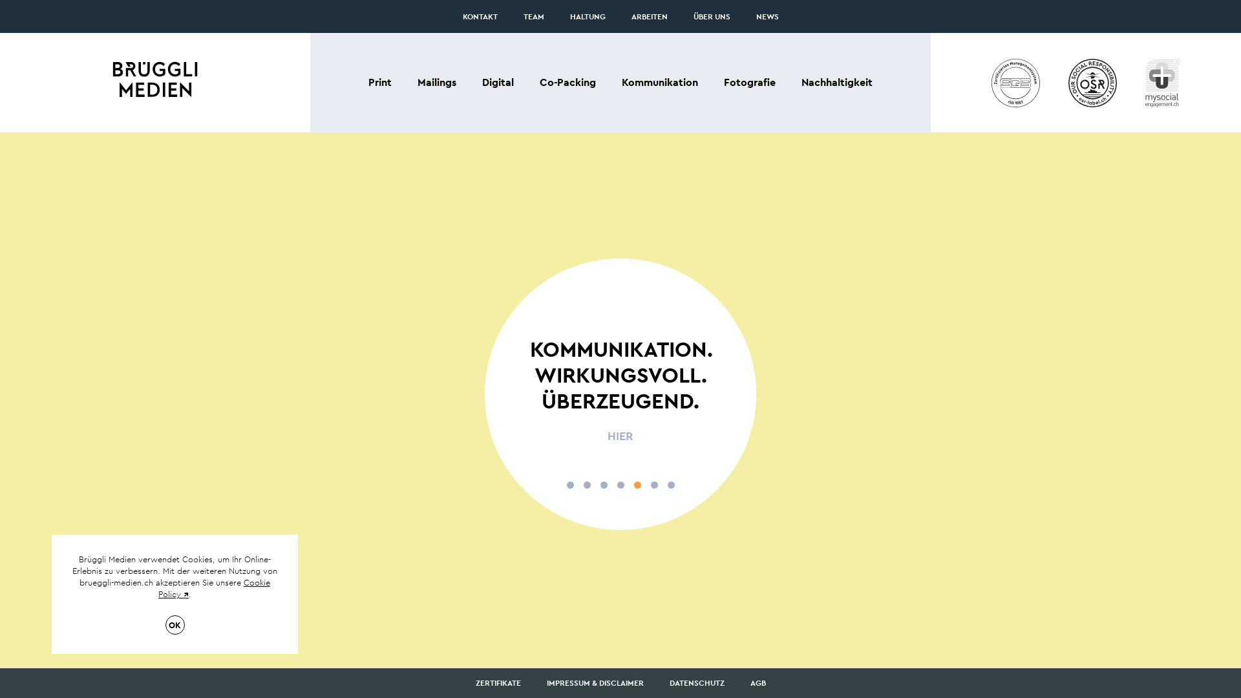 This screenshot has height=698, width=1241. What do you see at coordinates (637, 485) in the screenshot?
I see `5` at bounding box center [637, 485].